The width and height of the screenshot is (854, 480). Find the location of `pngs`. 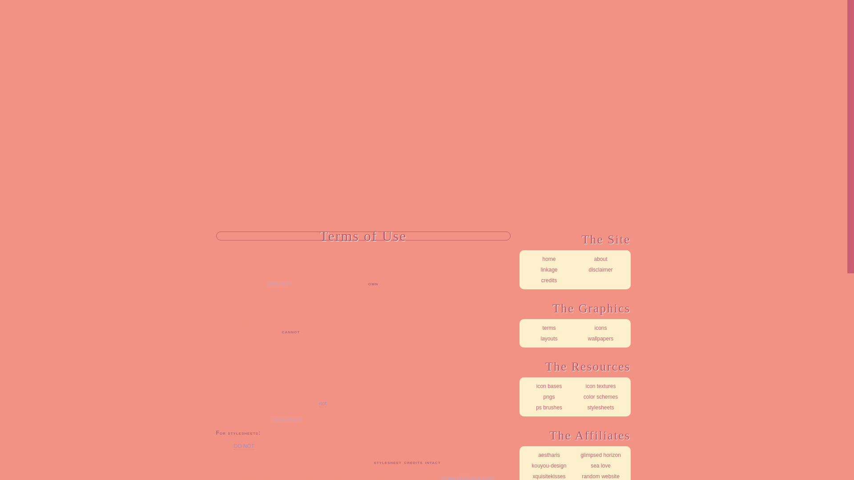

pngs is located at coordinates (549, 397).